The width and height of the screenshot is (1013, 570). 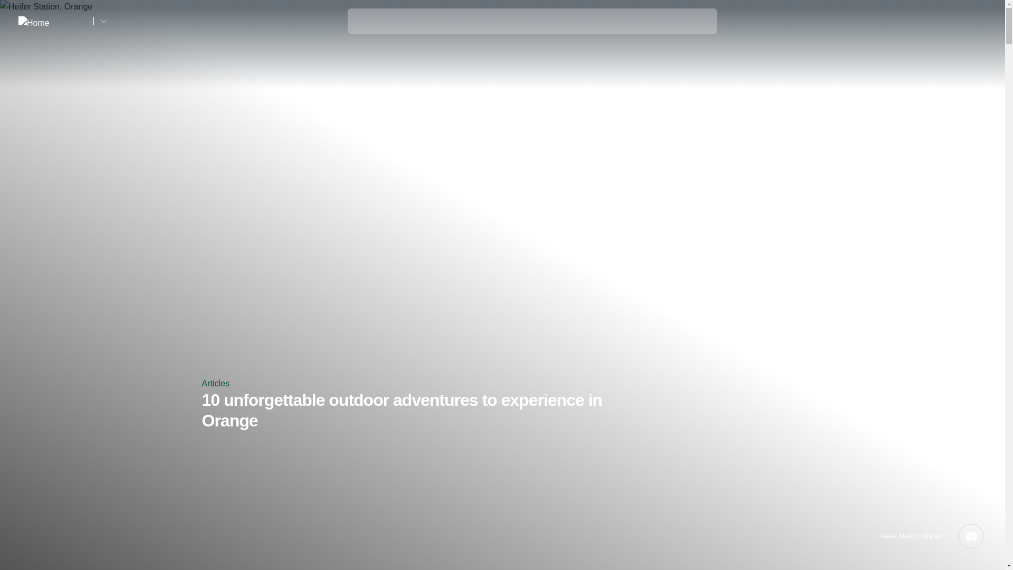 I want to click on Open, so click(x=979, y=21).